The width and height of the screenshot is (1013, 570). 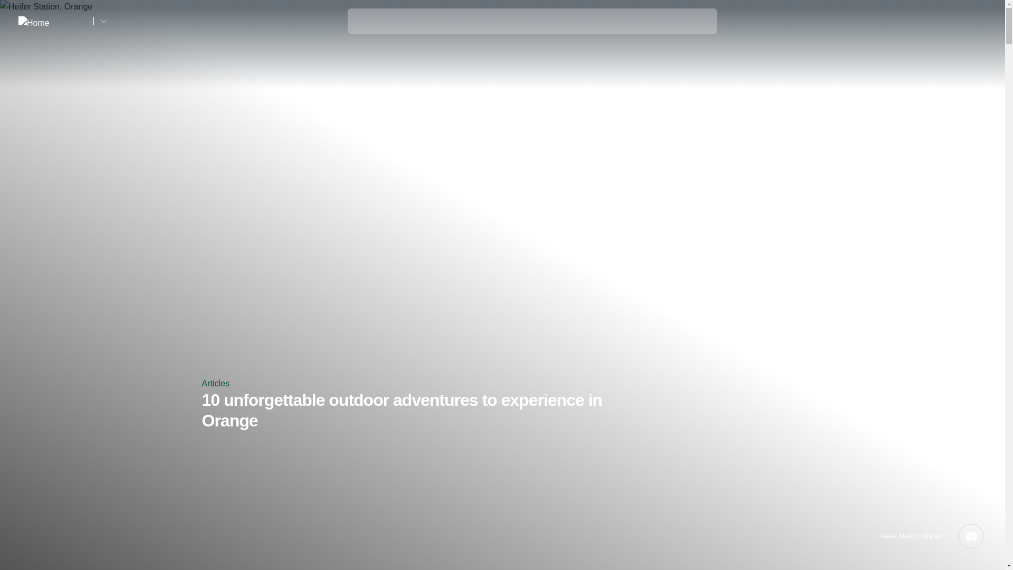 I want to click on Open, so click(x=979, y=21).